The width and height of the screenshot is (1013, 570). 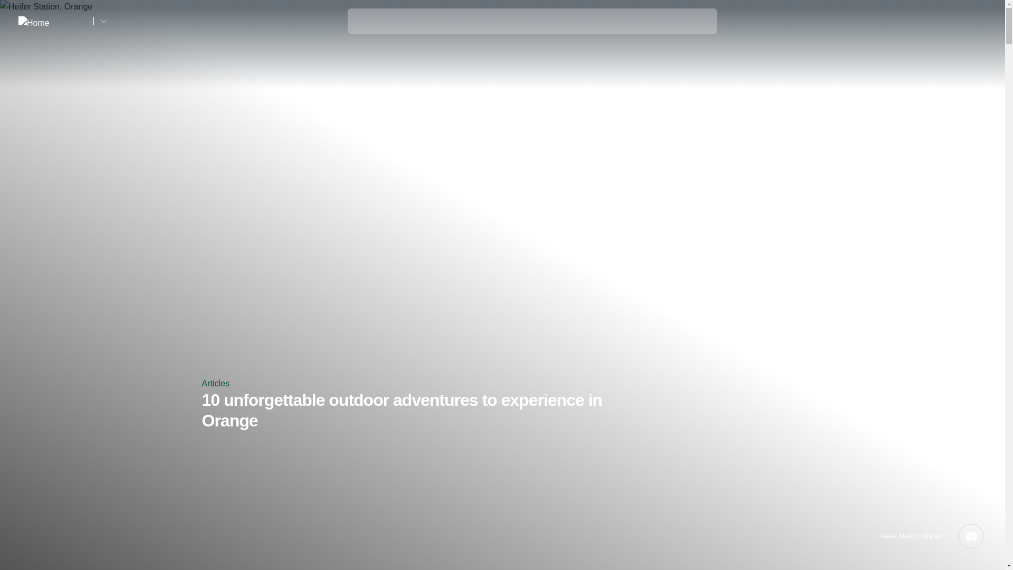 I want to click on Open, so click(x=979, y=21).